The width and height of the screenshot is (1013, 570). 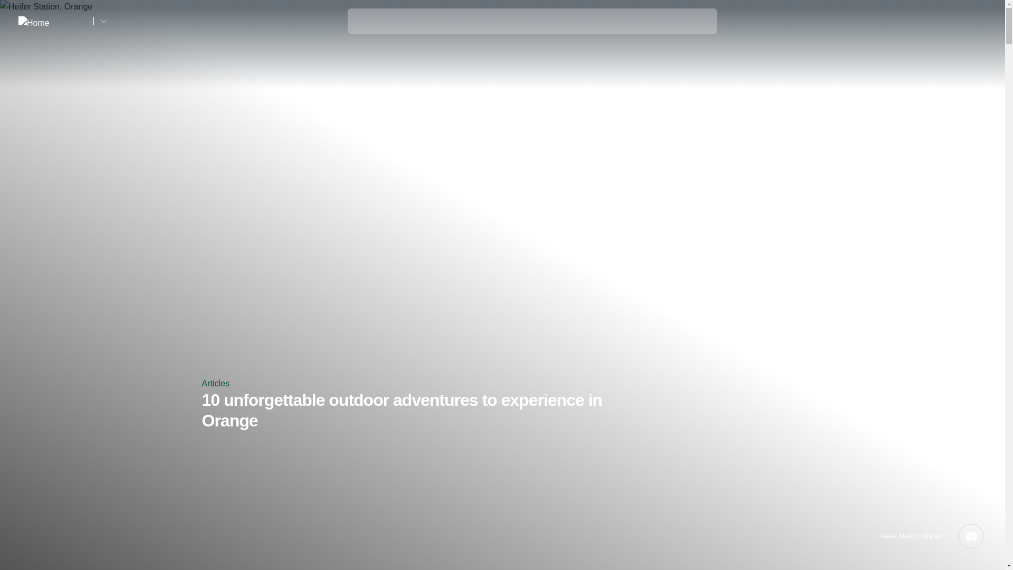 I want to click on Open, so click(x=979, y=21).